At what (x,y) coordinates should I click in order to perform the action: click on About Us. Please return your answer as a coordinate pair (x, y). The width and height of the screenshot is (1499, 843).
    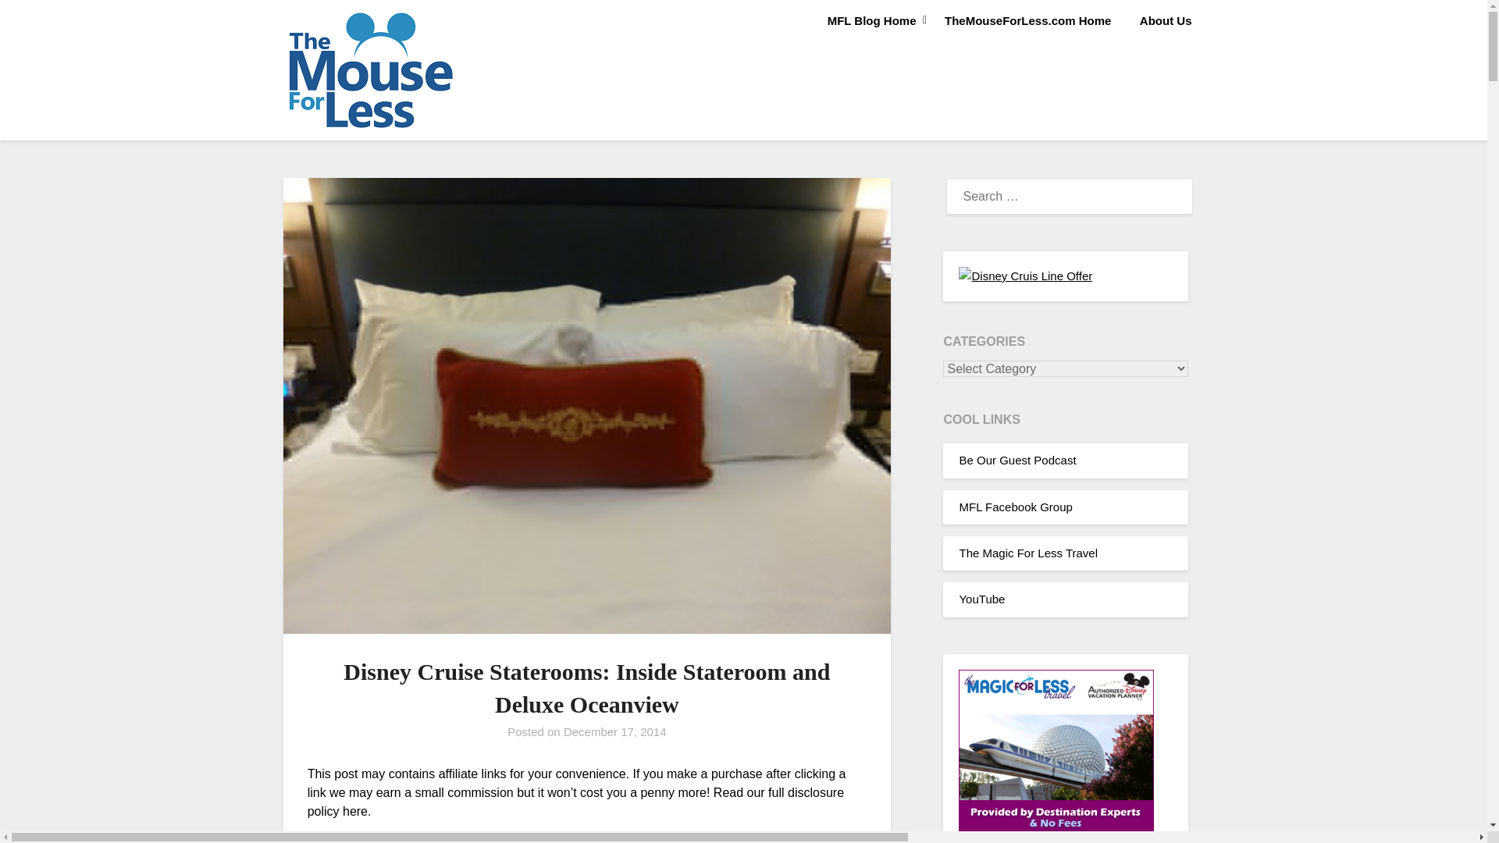
    Looking at the image, I should click on (1166, 21).